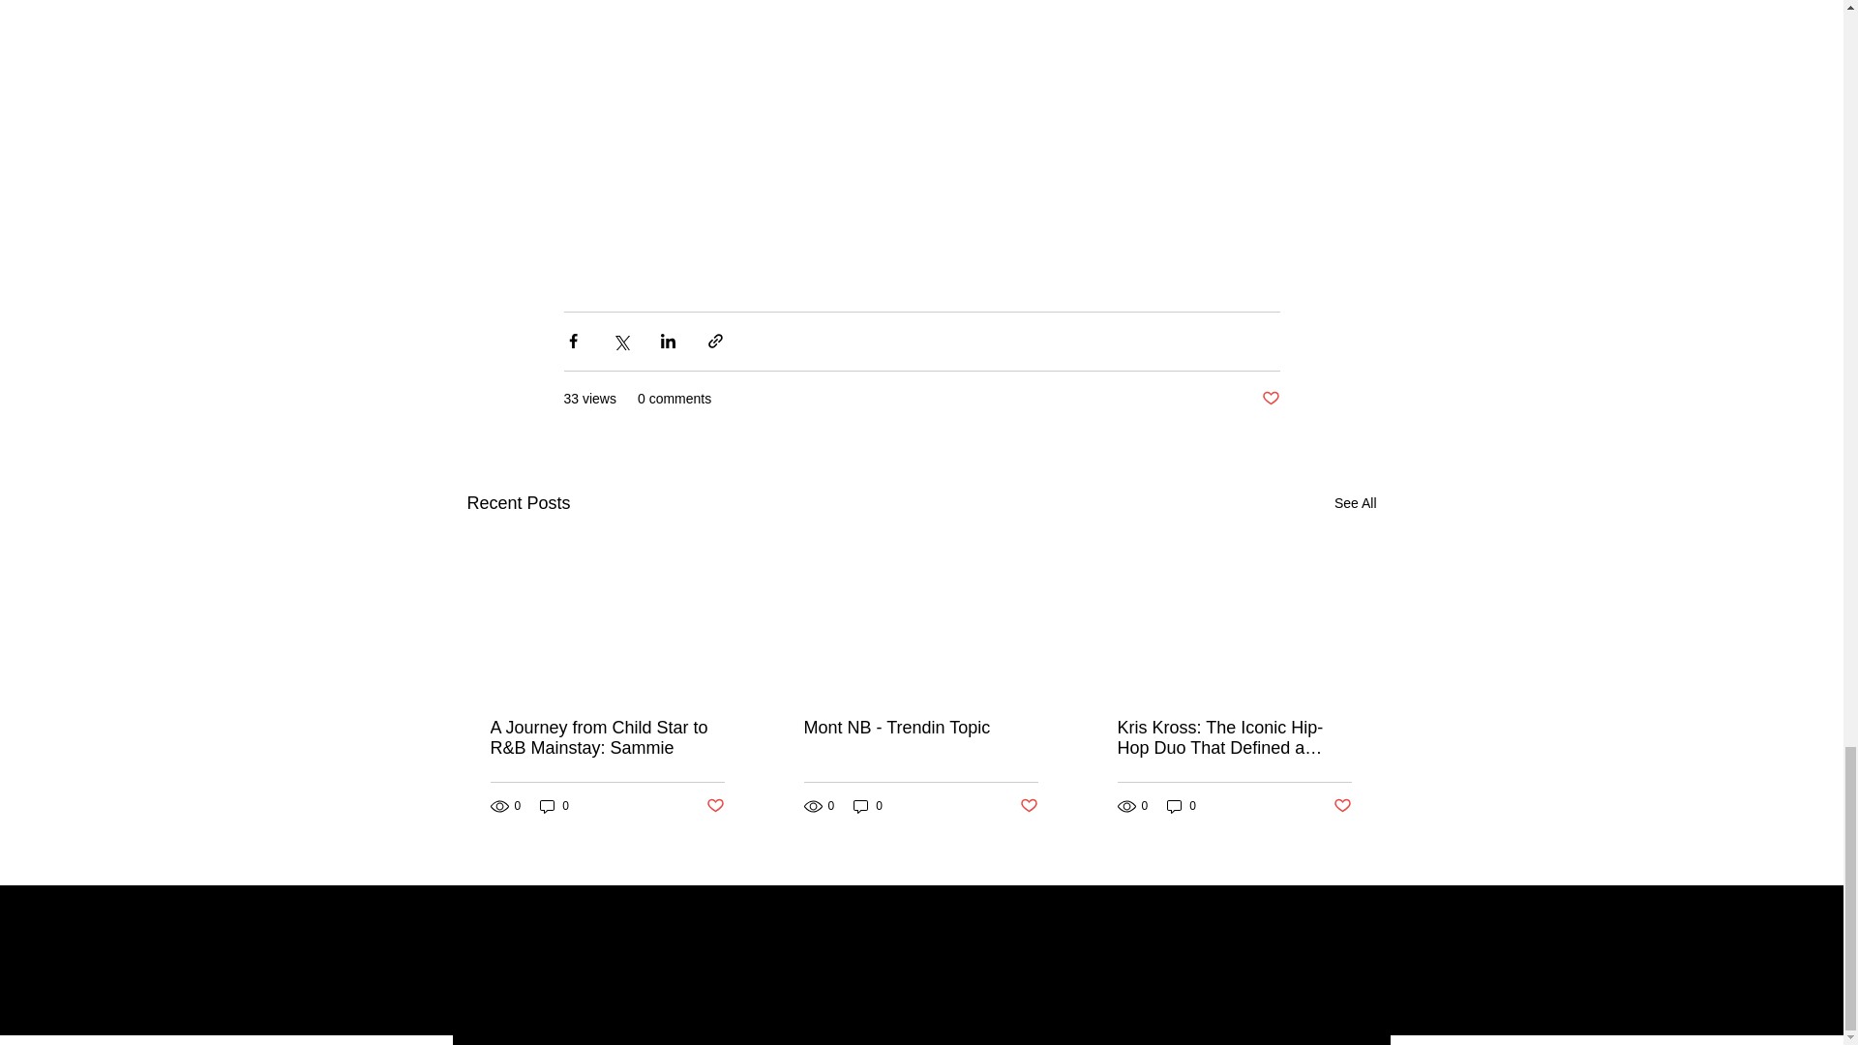 The height and width of the screenshot is (1045, 1858). What do you see at coordinates (1181, 807) in the screenshot?
I see `0` at bounding box center [1181, 807].